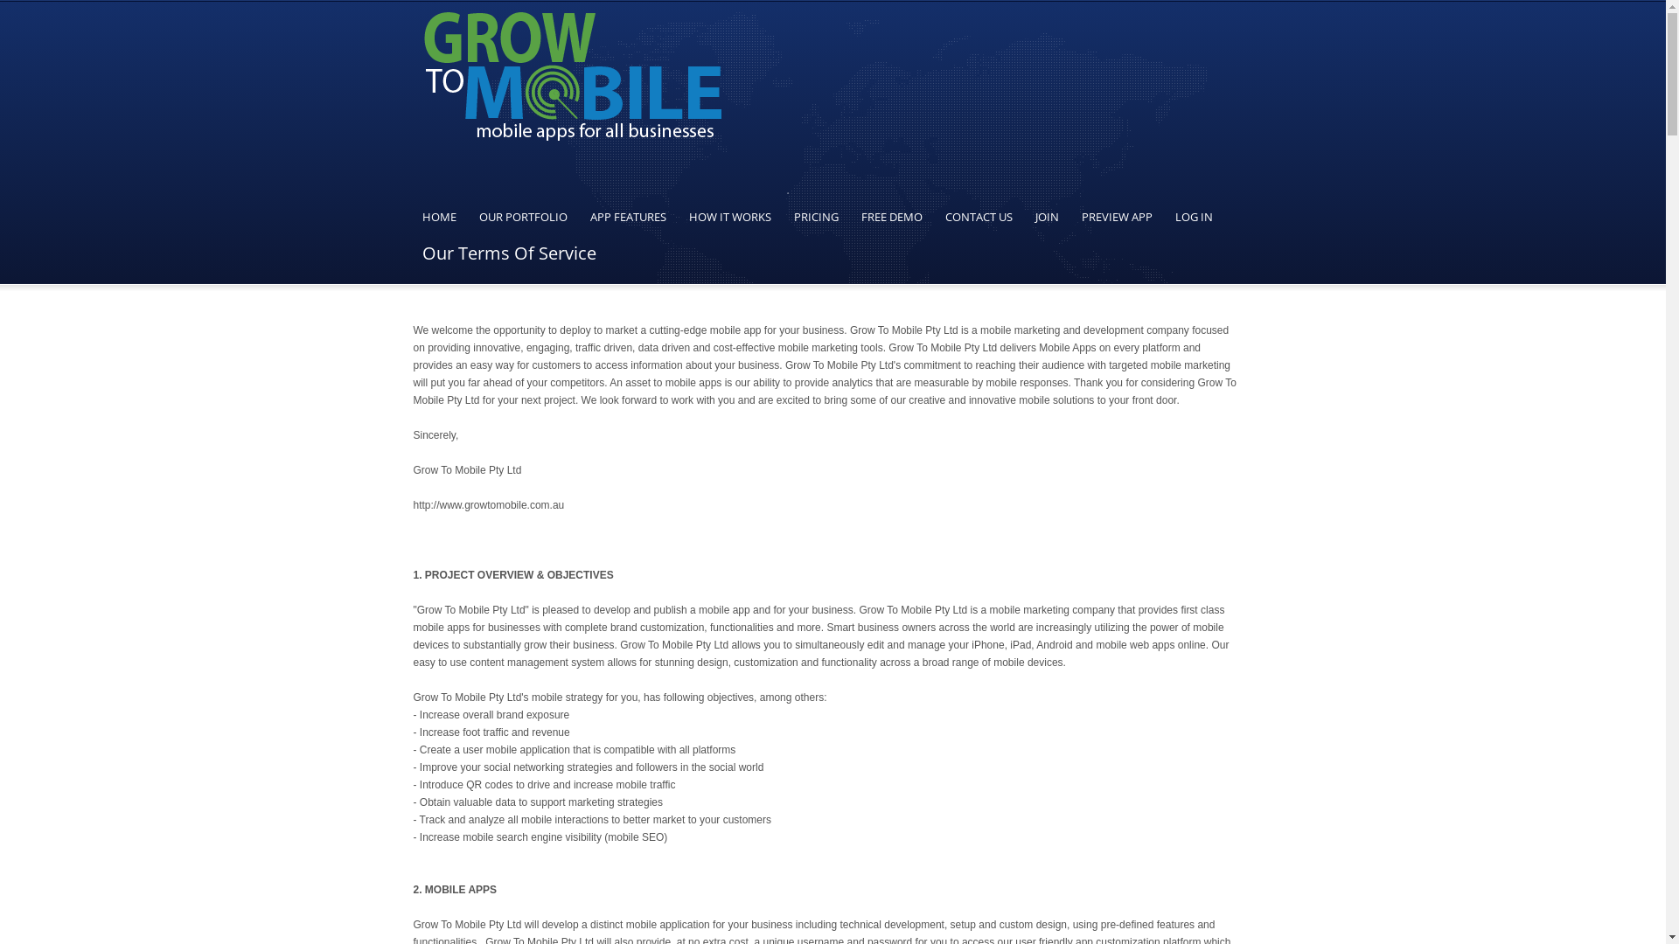 This screenshot has height=944, width=1679. I want to click on FREE DEMO, so click(892, 217).